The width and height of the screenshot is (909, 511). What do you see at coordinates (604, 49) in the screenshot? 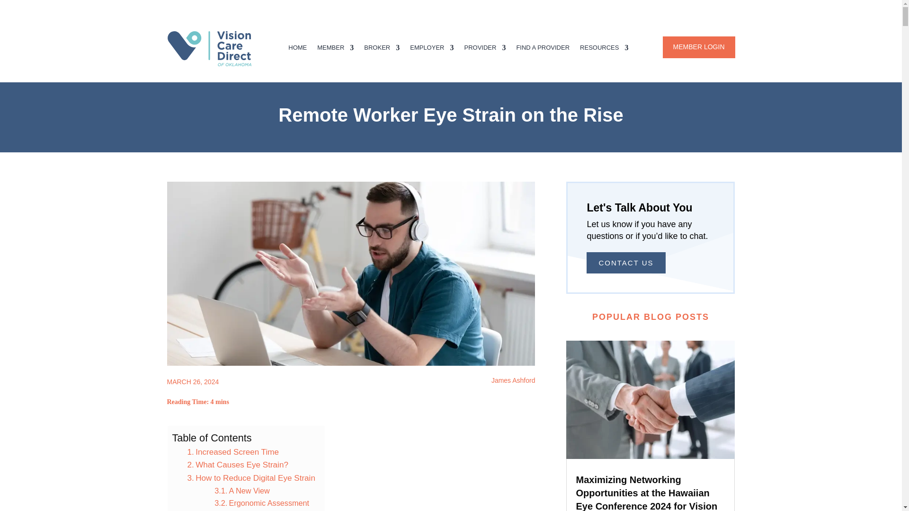
I see `RESOURCES` at bounding box center [604, 49].